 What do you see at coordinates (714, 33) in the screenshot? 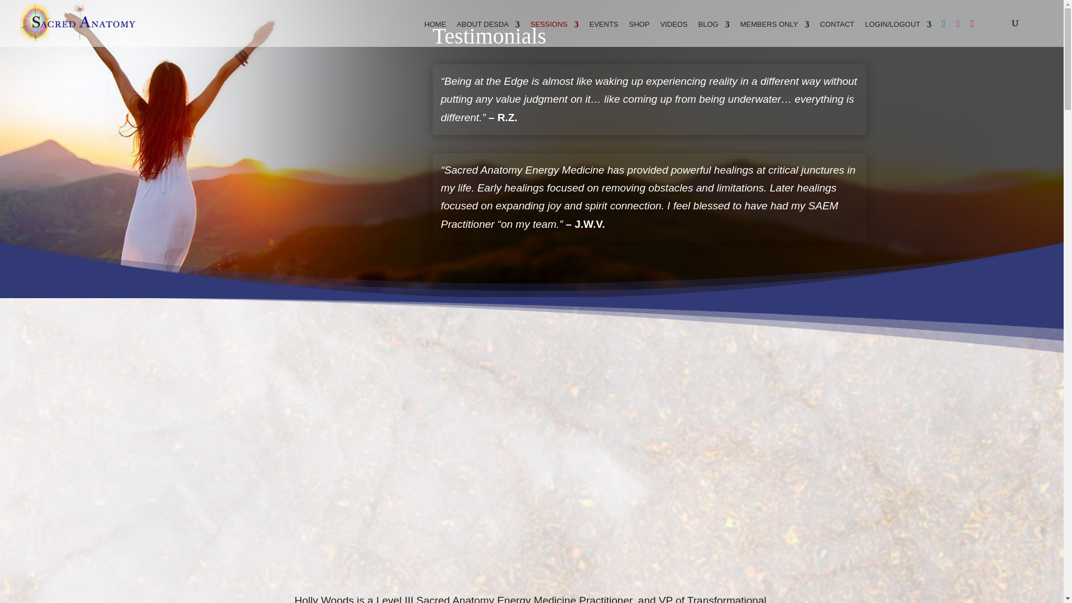
I see `BLOG` at bounding box center [714, 33].